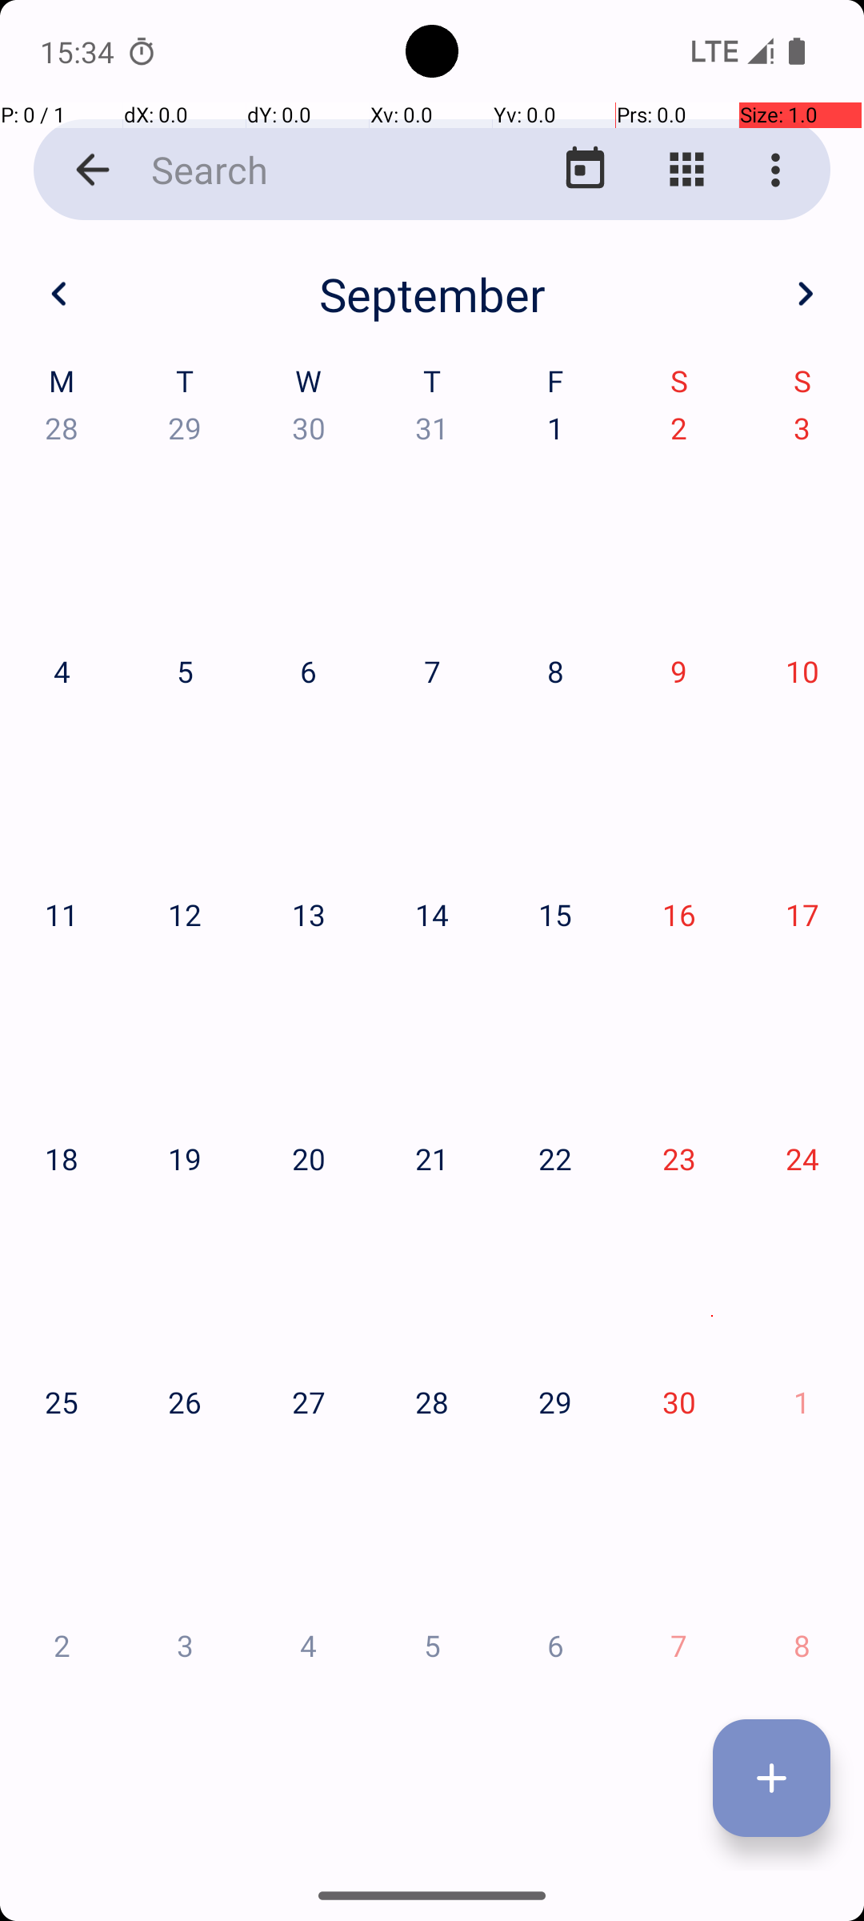  I want to click on MARCH, so click(712, 392).